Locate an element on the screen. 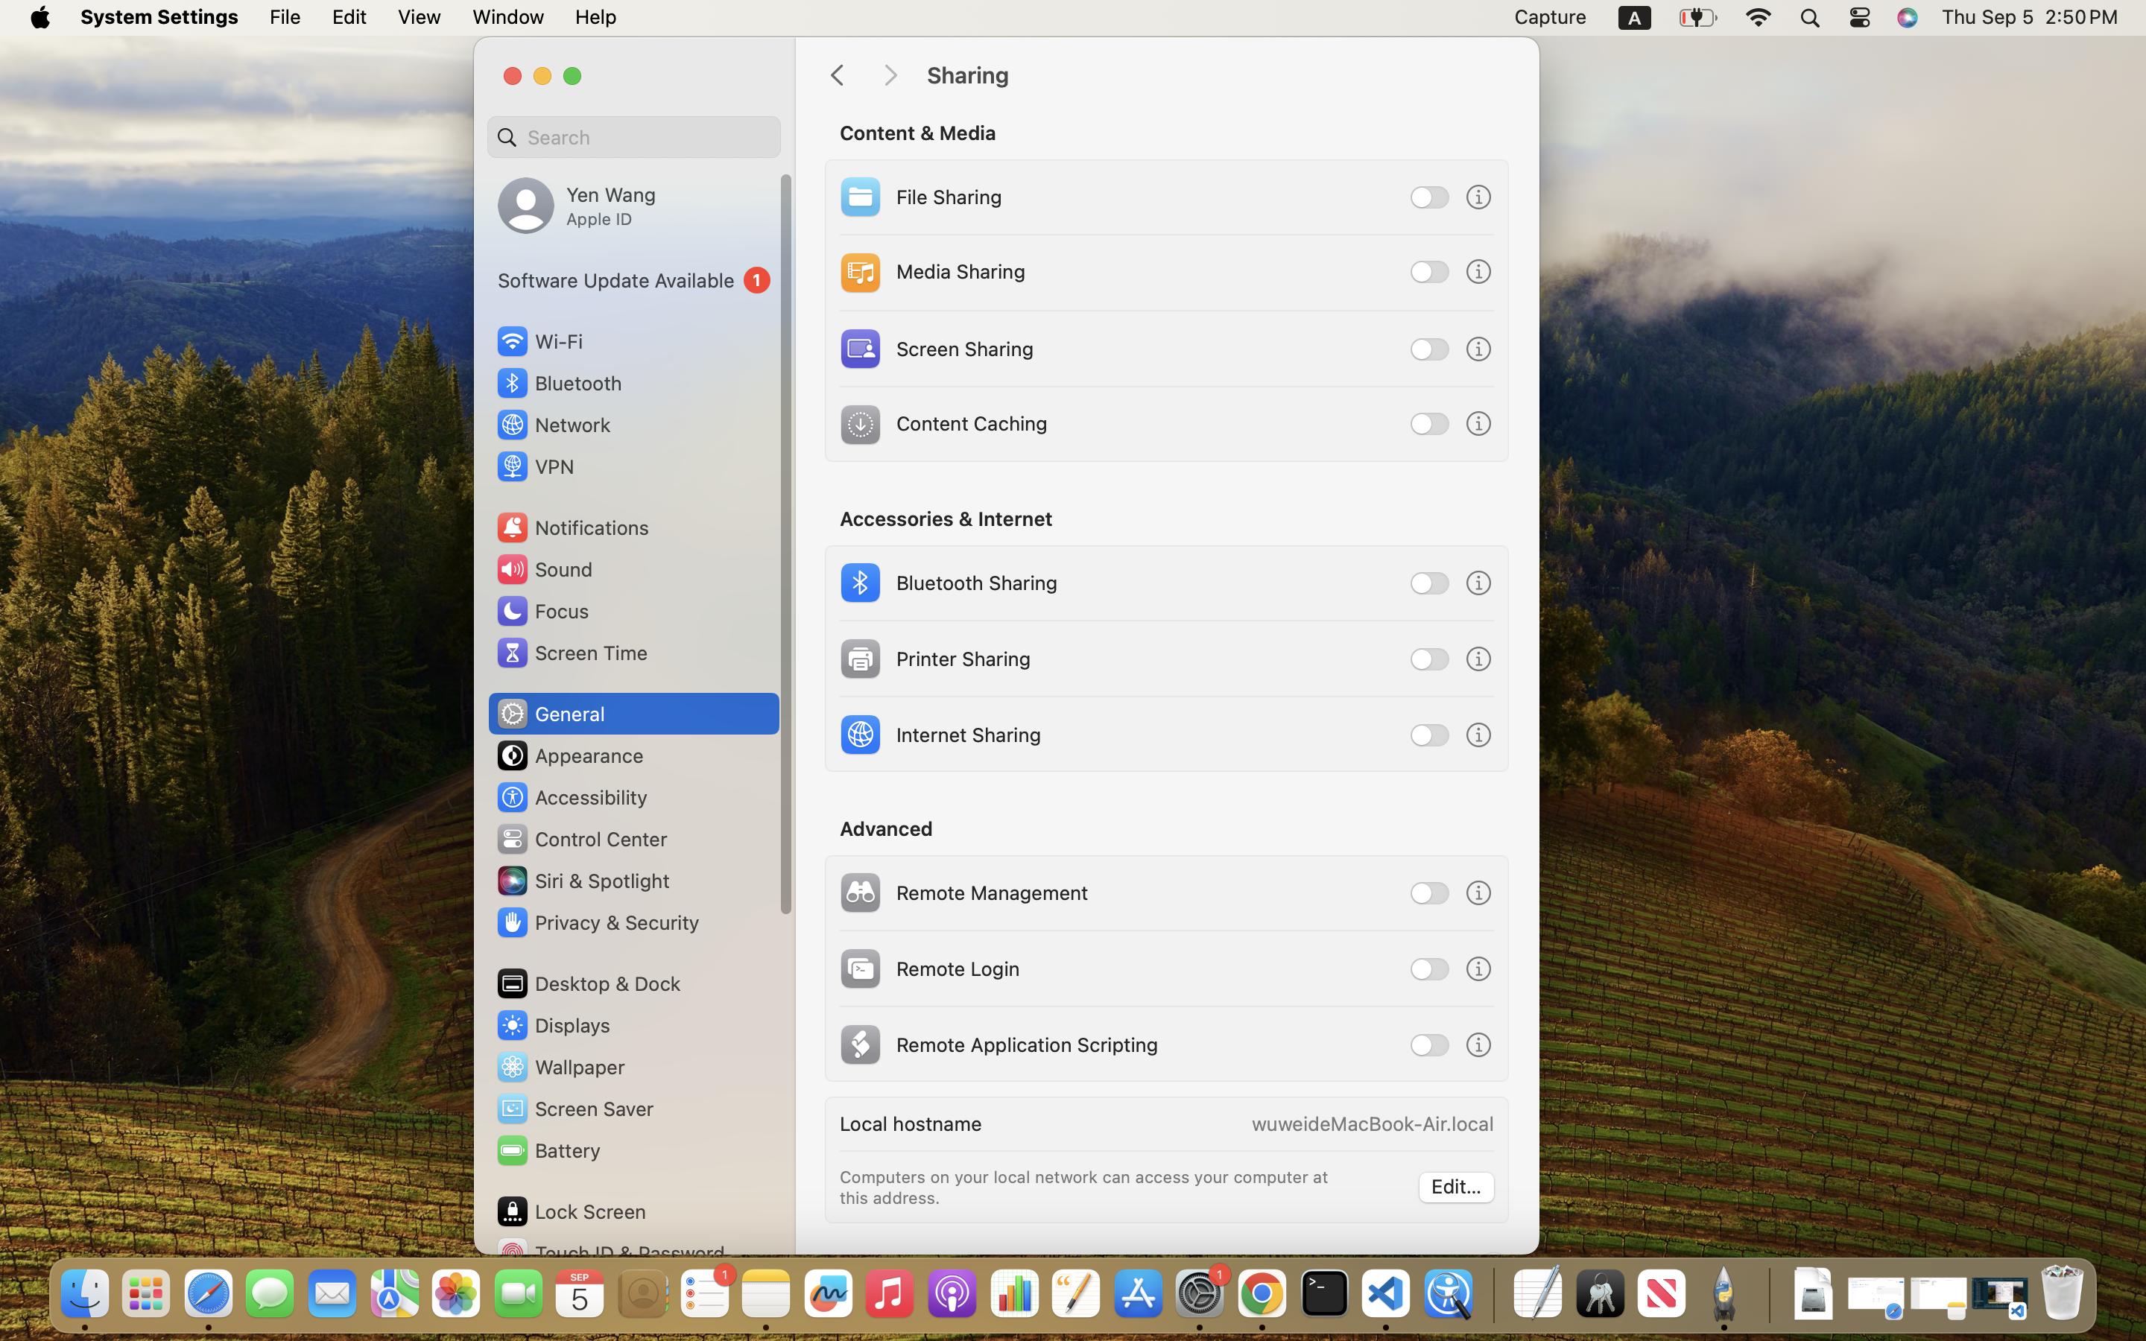  Yen Wang, Apple ID is located at coordinates (577, 206).